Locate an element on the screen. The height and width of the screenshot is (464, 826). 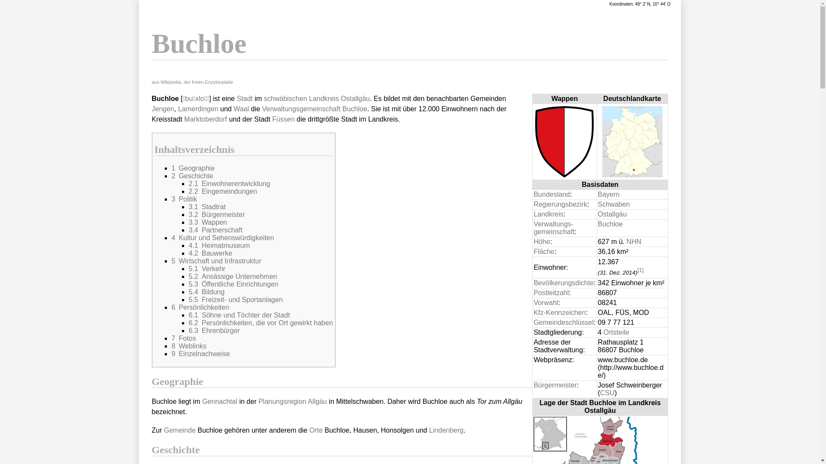
Lindenberg is located at coordinates (446, 430).